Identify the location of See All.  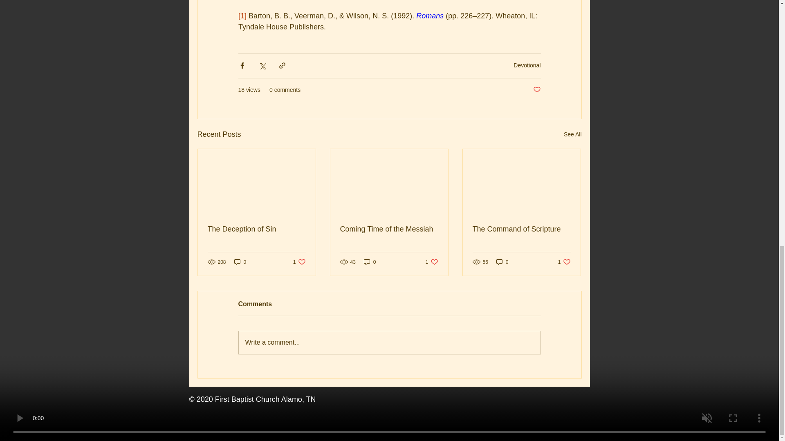
(572, 135).